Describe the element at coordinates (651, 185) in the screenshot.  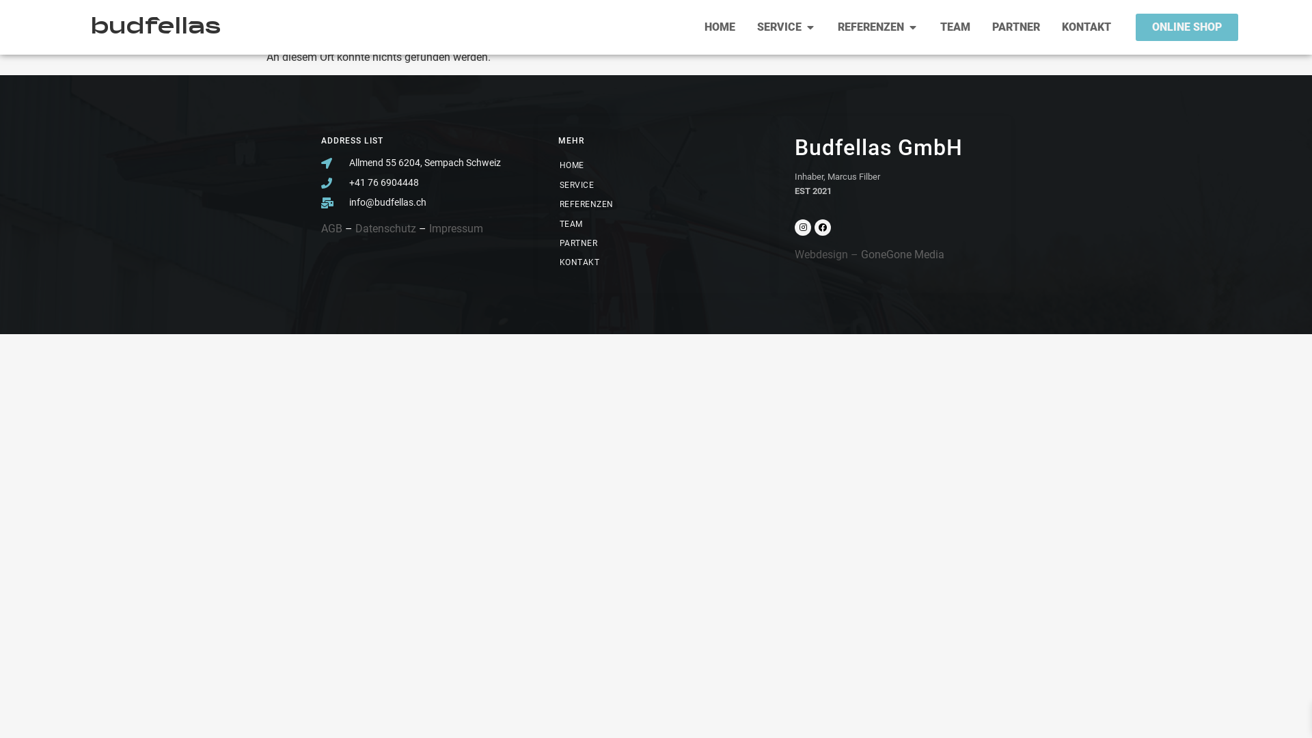
I see `SERVICE` at that location.